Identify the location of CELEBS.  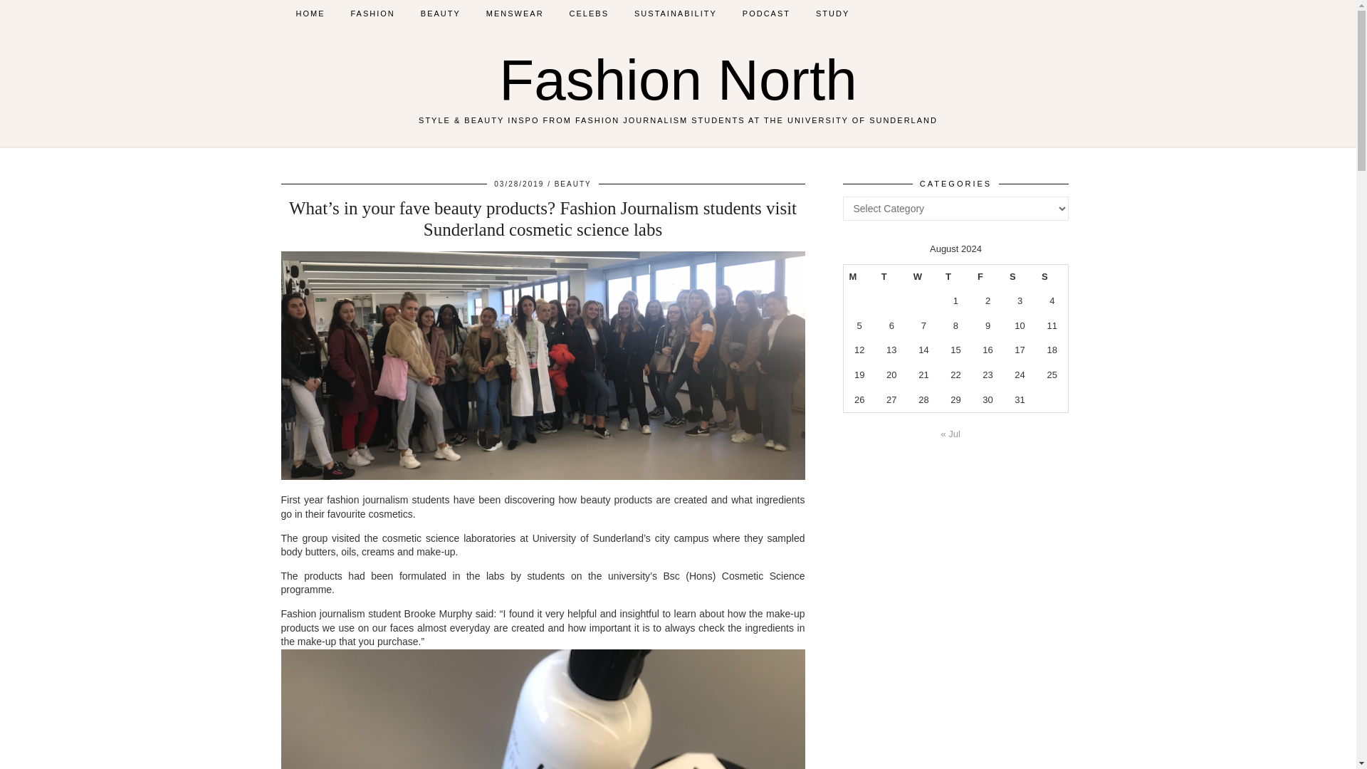
(589, 13).